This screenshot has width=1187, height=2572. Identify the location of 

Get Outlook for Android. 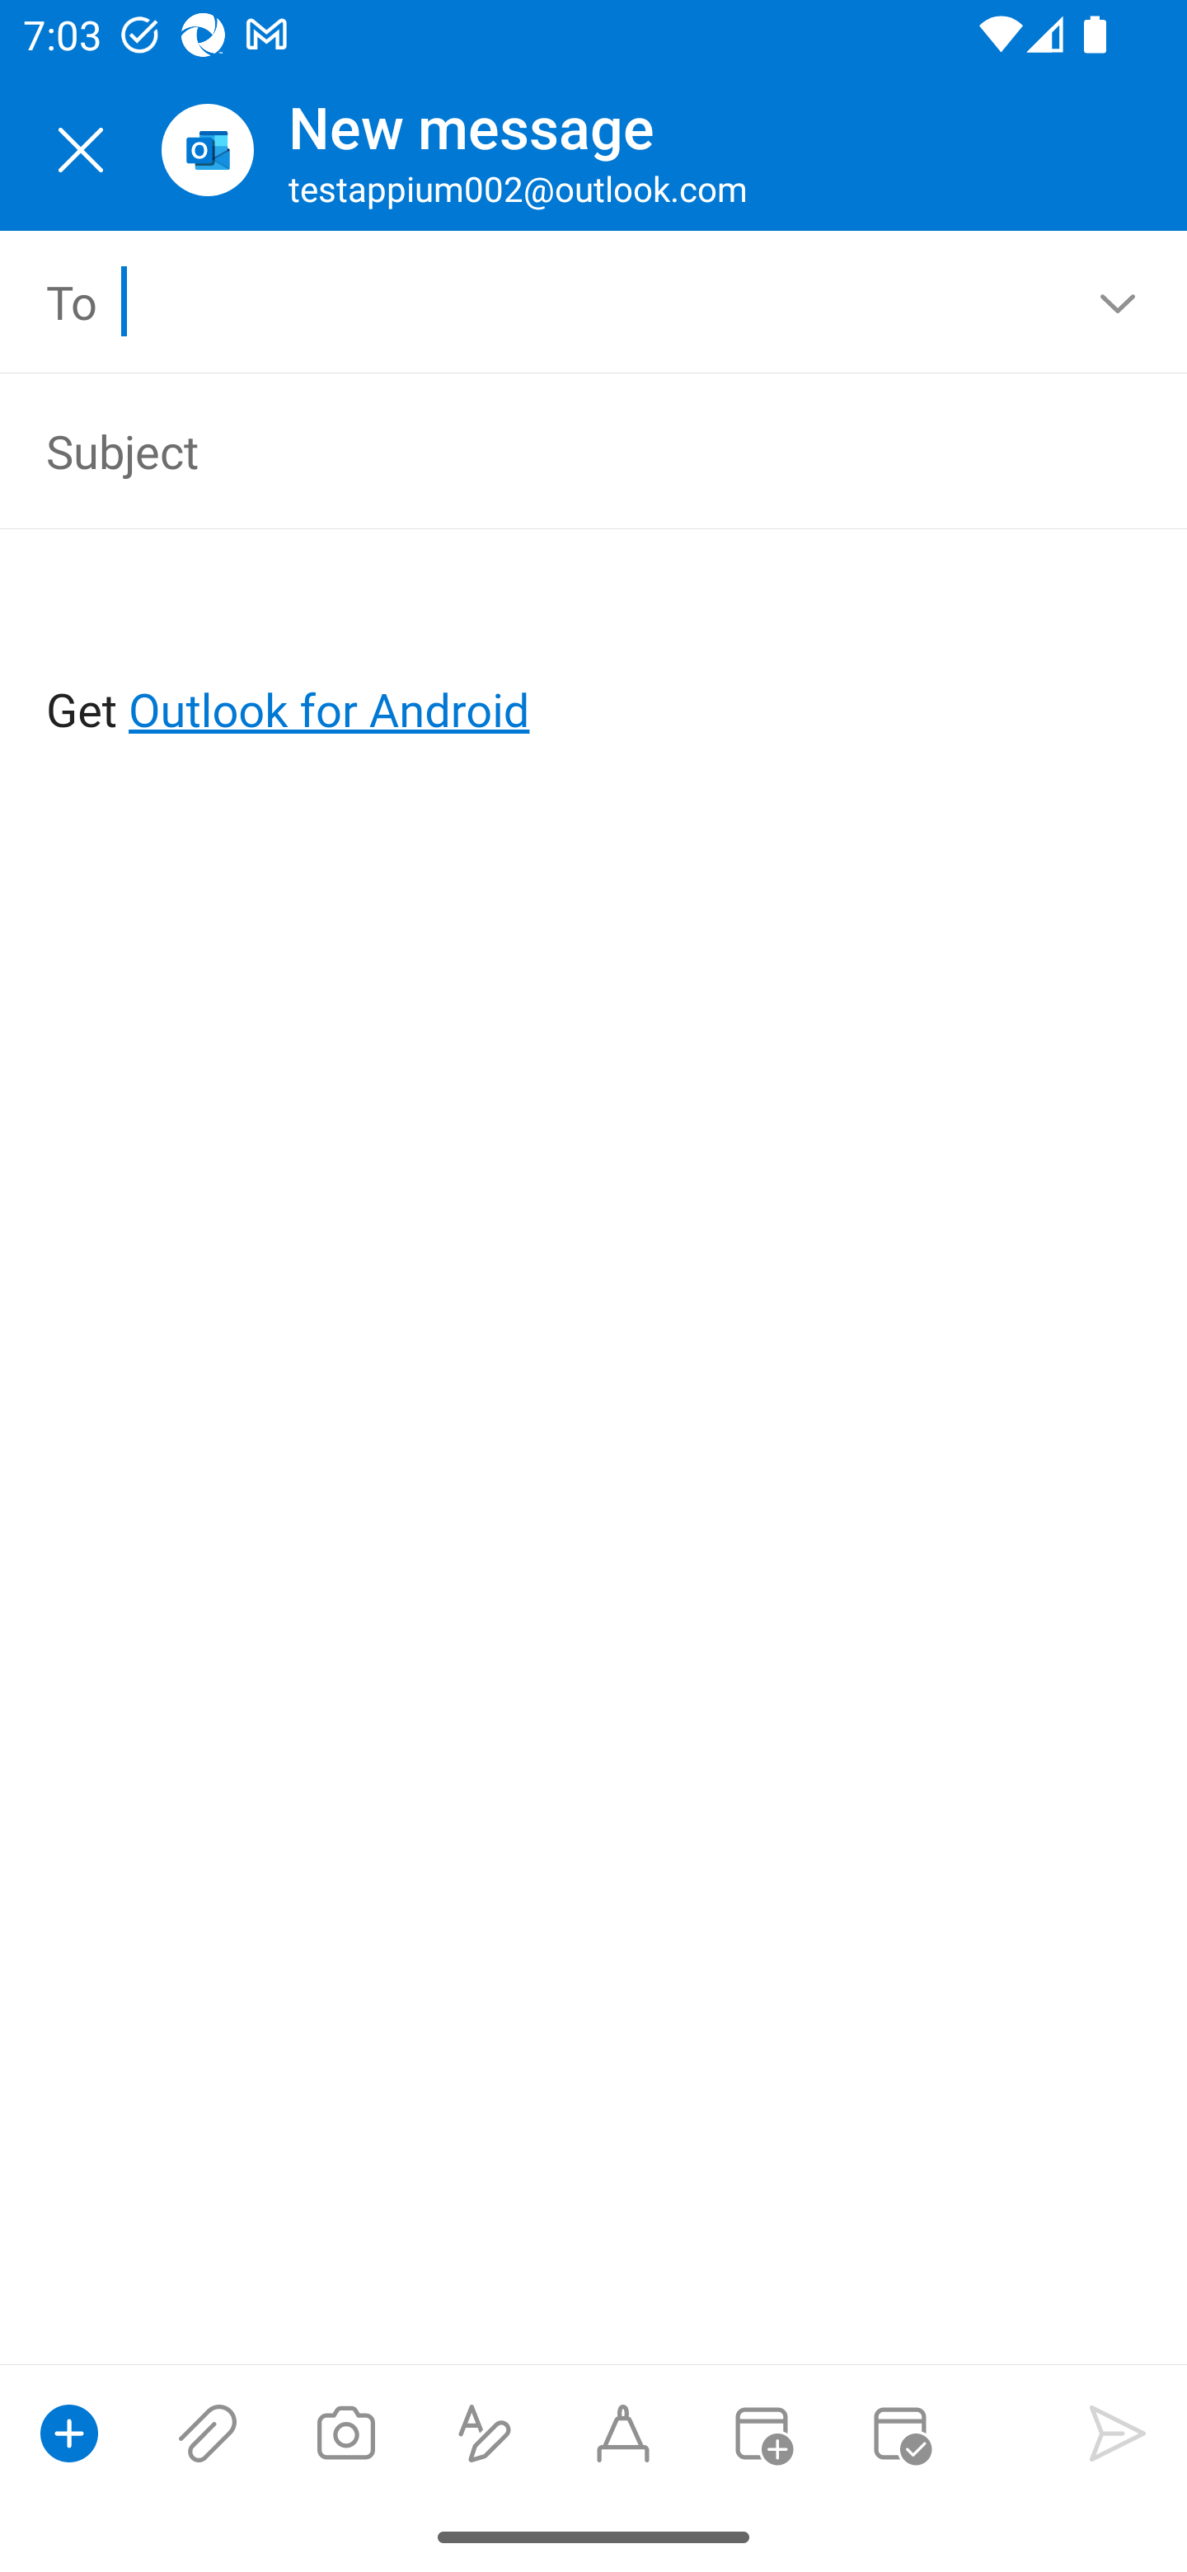
(595, 656).